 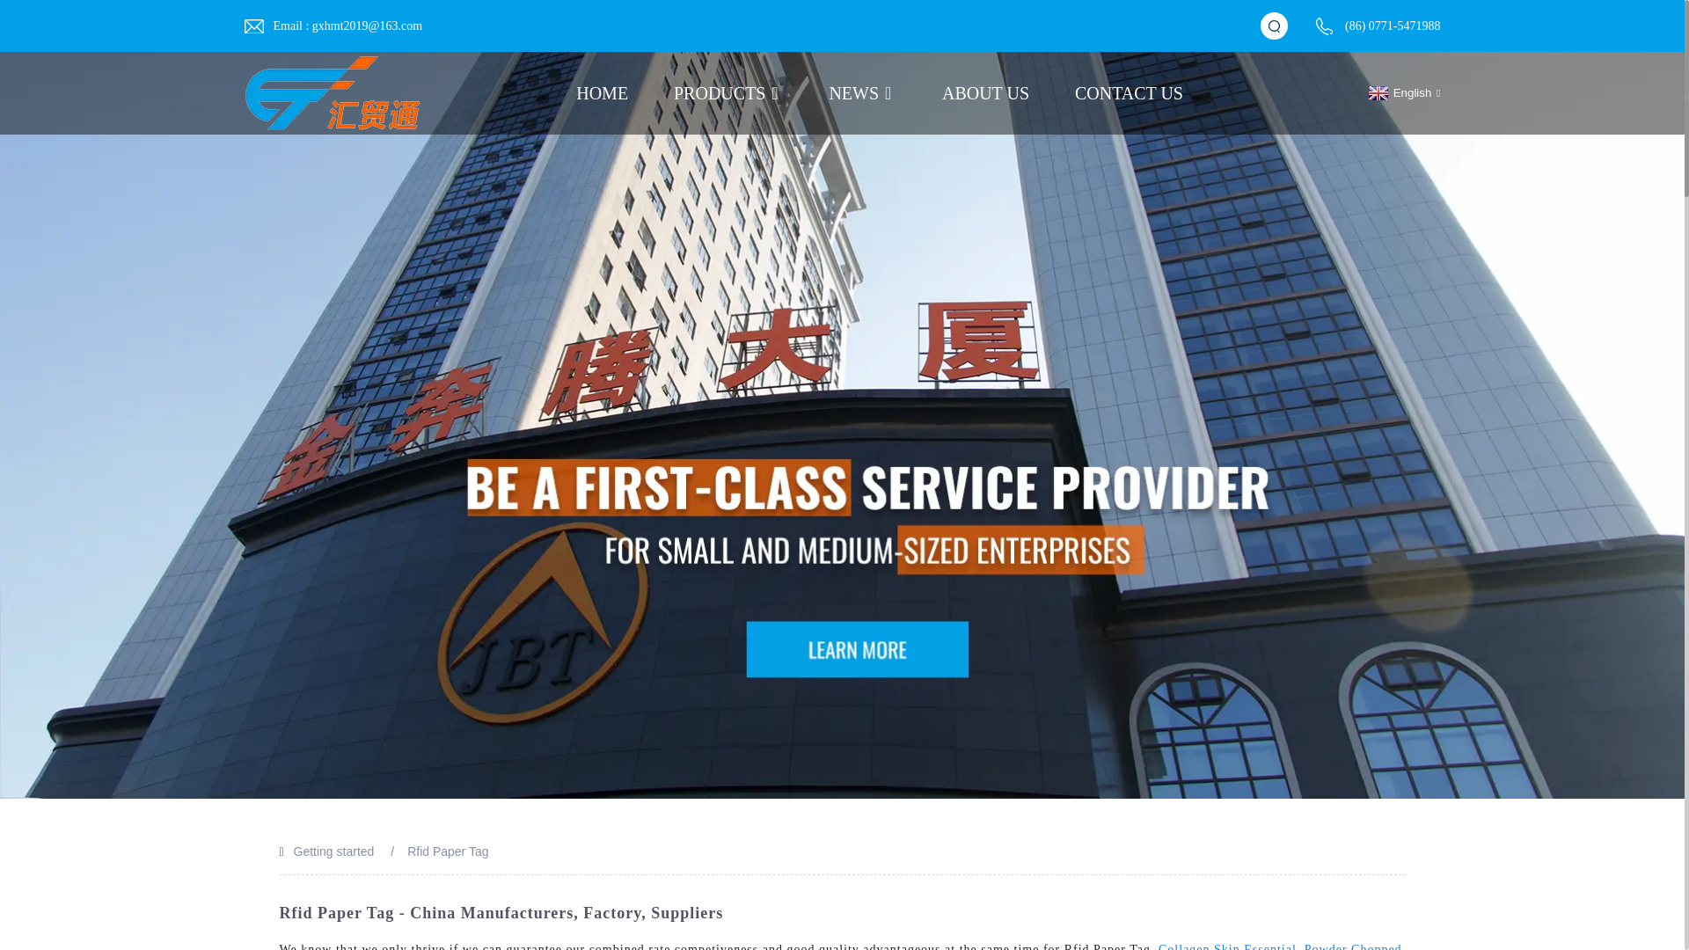 I want to click on English, so click(x=1402, y=93).